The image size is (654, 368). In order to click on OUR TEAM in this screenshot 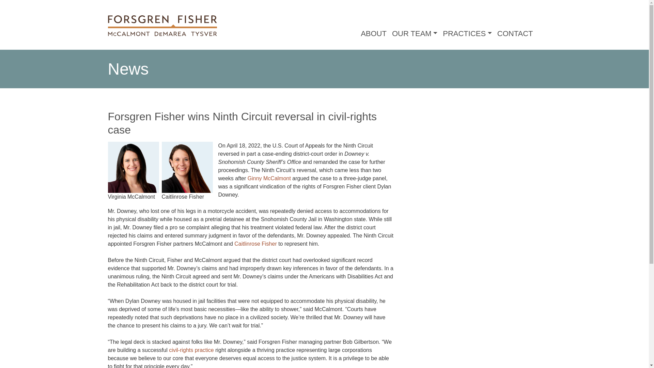, I will do `click(415, 33)`.